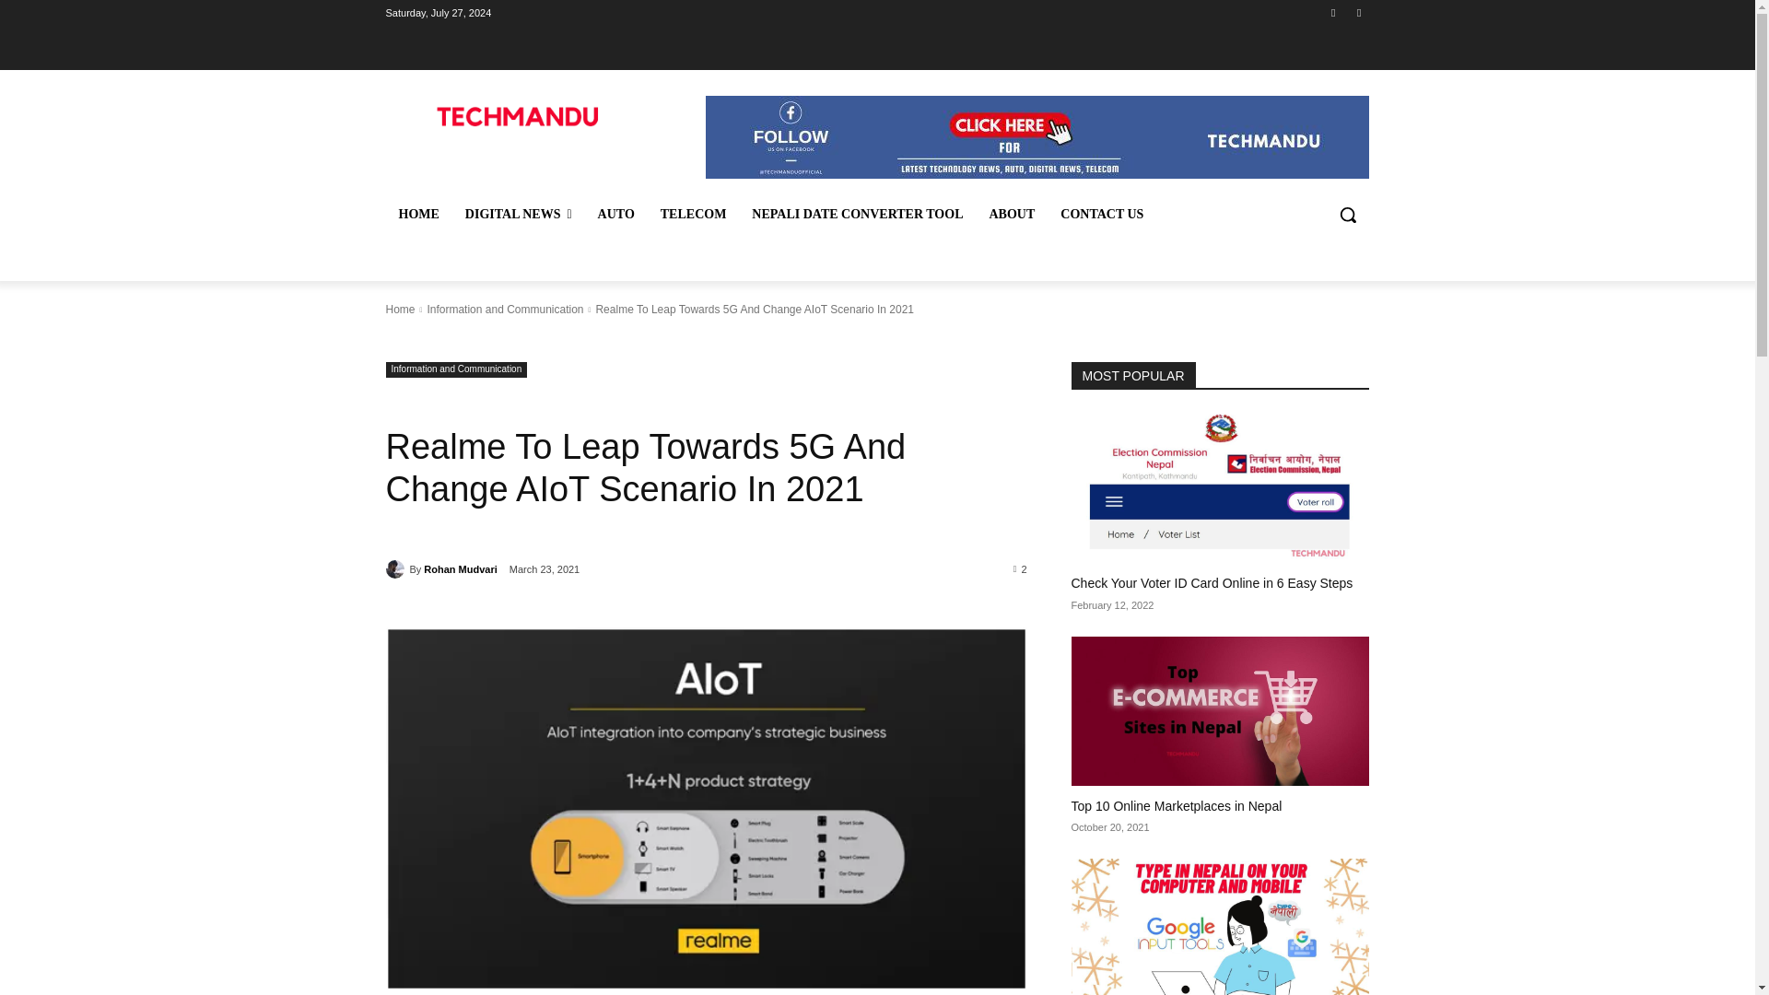 This screenshot has width=1769, height=995. I want to click on Check Your Voter ID Card Online in 6 Easy Steps, so click(1220, 488).